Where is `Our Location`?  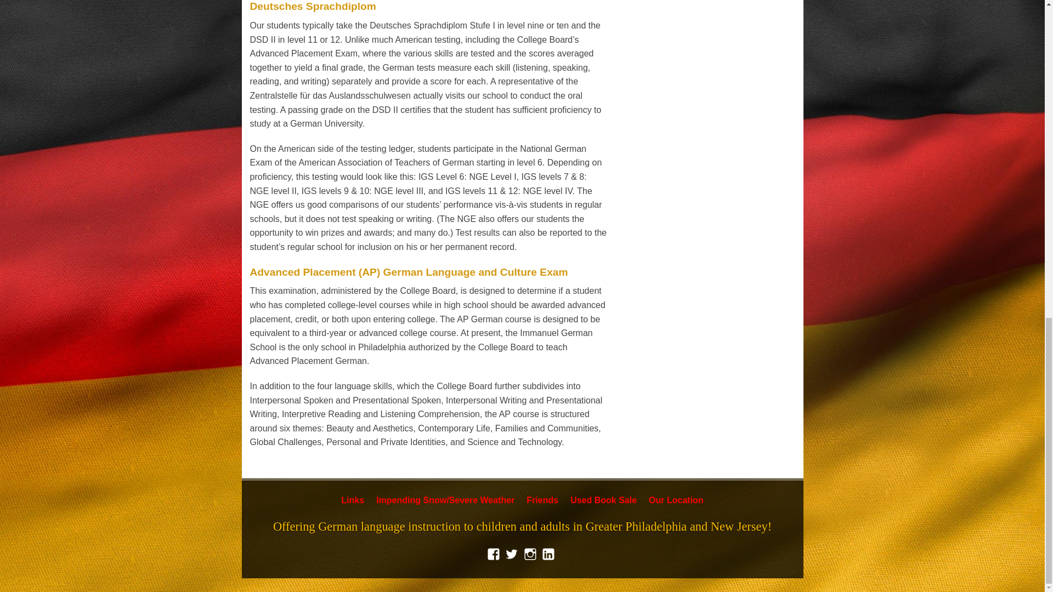
Our Location is located at coordinates (676, 500).